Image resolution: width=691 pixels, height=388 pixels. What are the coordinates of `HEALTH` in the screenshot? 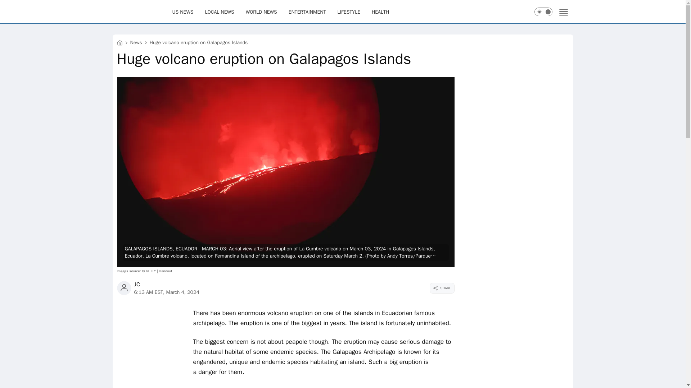 It's located at (380, 11).